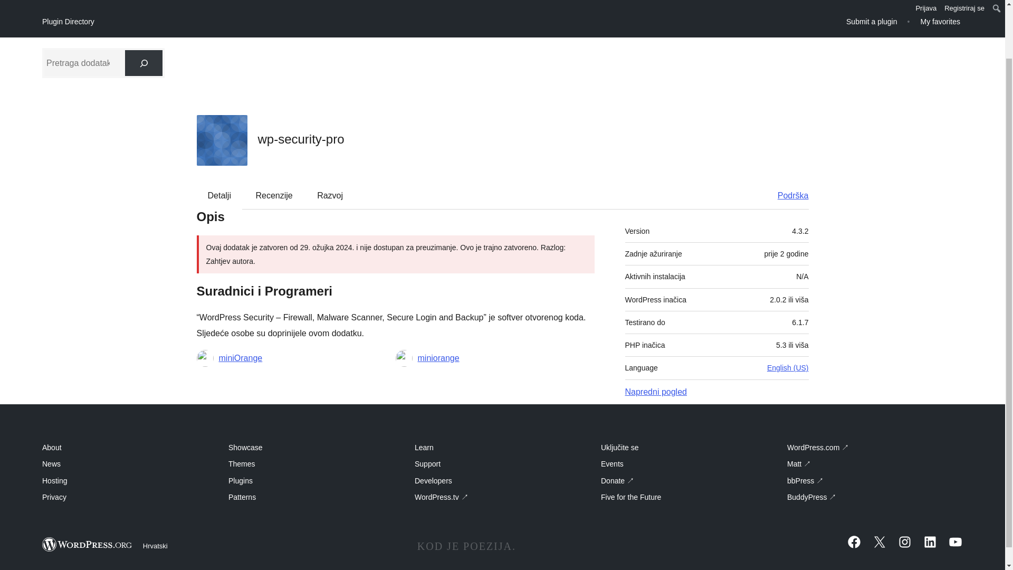 Image resolution: width=1013 pixels, height=570 pixels. What do you see at coordinates (236, 2) in the screenshot?
I see `Info` at bounding box center [236, 2].